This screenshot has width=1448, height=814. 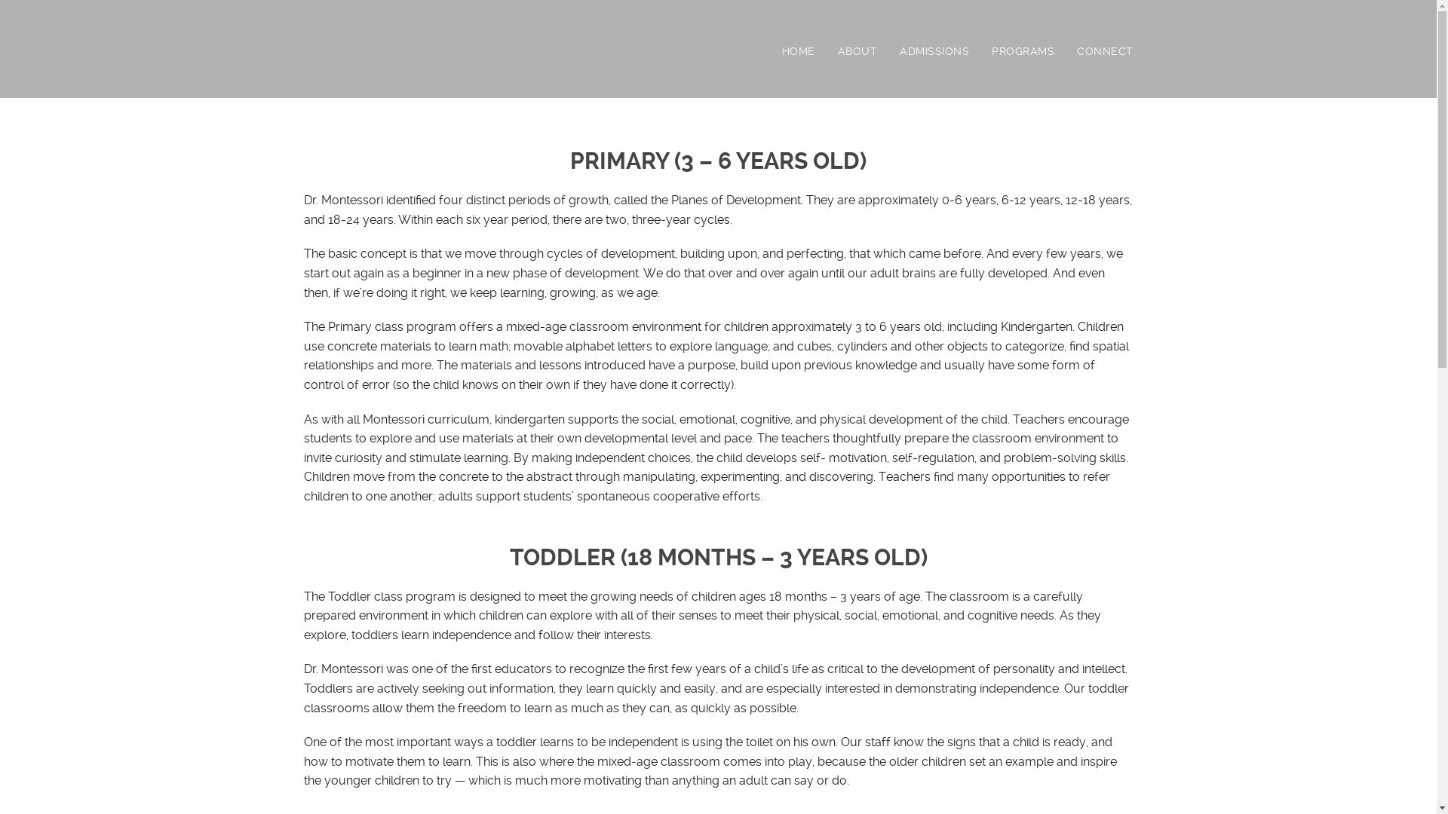 What do you see at coordinates (869, 51) in the screenshot?
I see `ABOUT` at bounding box center [869, 51].